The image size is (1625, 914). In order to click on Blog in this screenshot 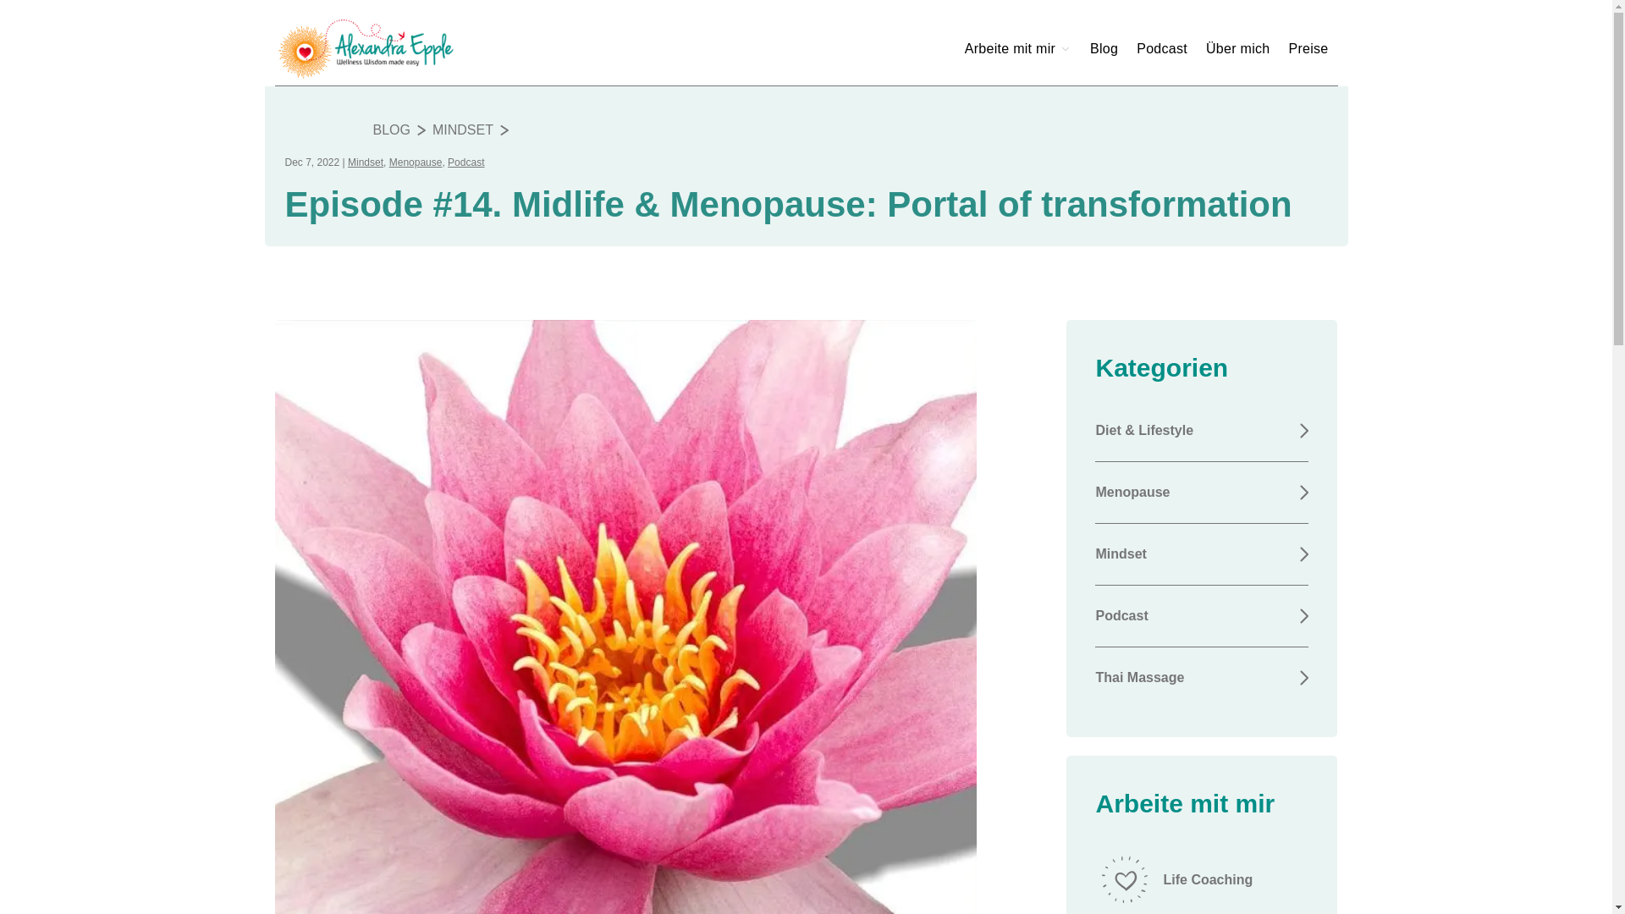, I will do `click(1104, 47)`.